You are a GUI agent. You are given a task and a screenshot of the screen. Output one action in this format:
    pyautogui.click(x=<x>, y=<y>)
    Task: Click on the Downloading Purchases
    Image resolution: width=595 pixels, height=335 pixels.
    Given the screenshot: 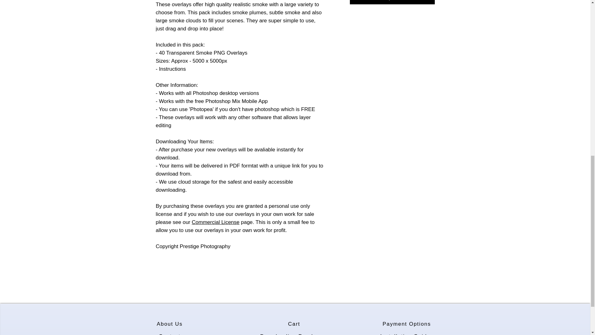 What is the action you would take?
    pyautogui.click(x=294, y=333)
    